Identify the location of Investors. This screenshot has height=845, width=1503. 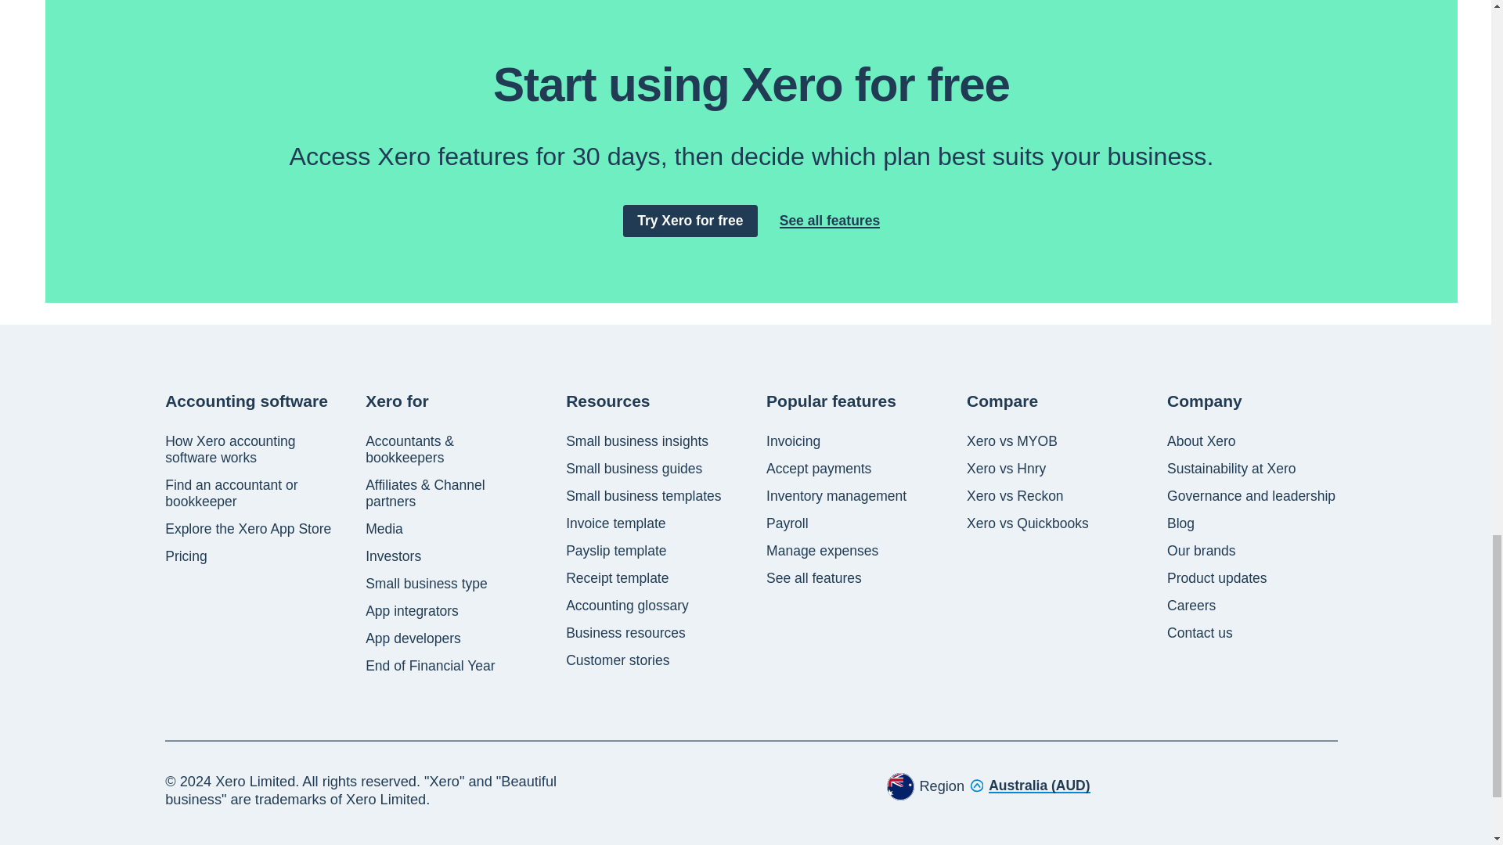
(393, 556).